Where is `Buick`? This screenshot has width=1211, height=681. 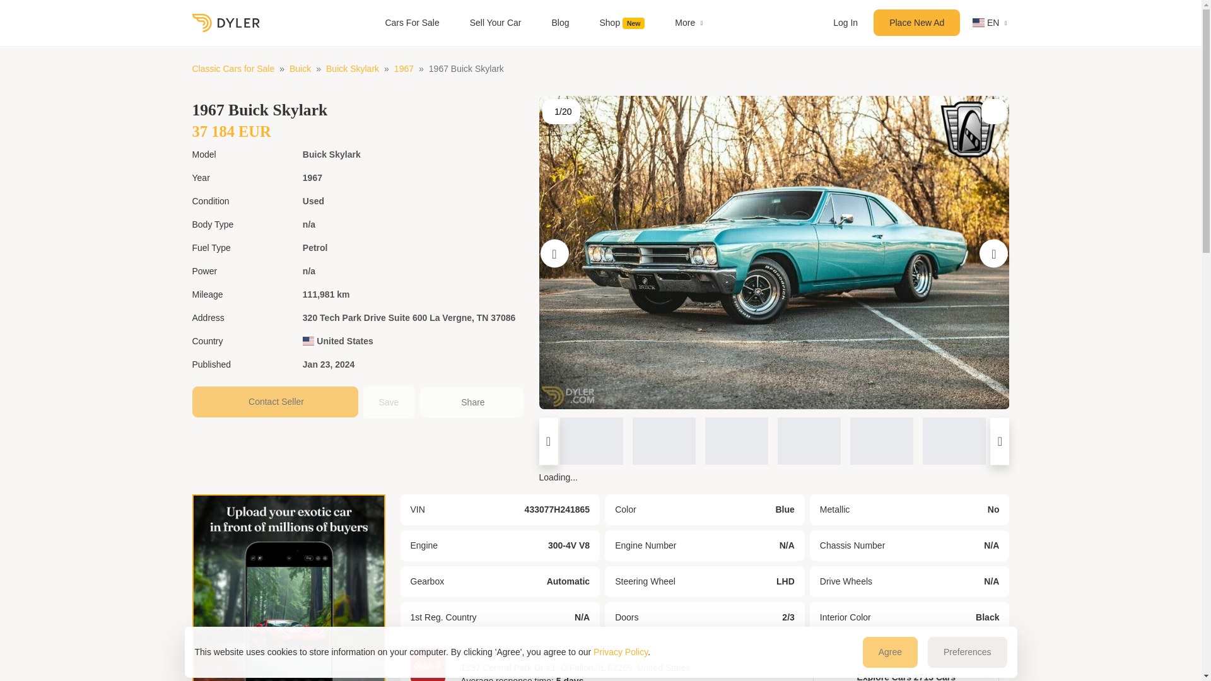
Buick is located at coordinates (300, 68).